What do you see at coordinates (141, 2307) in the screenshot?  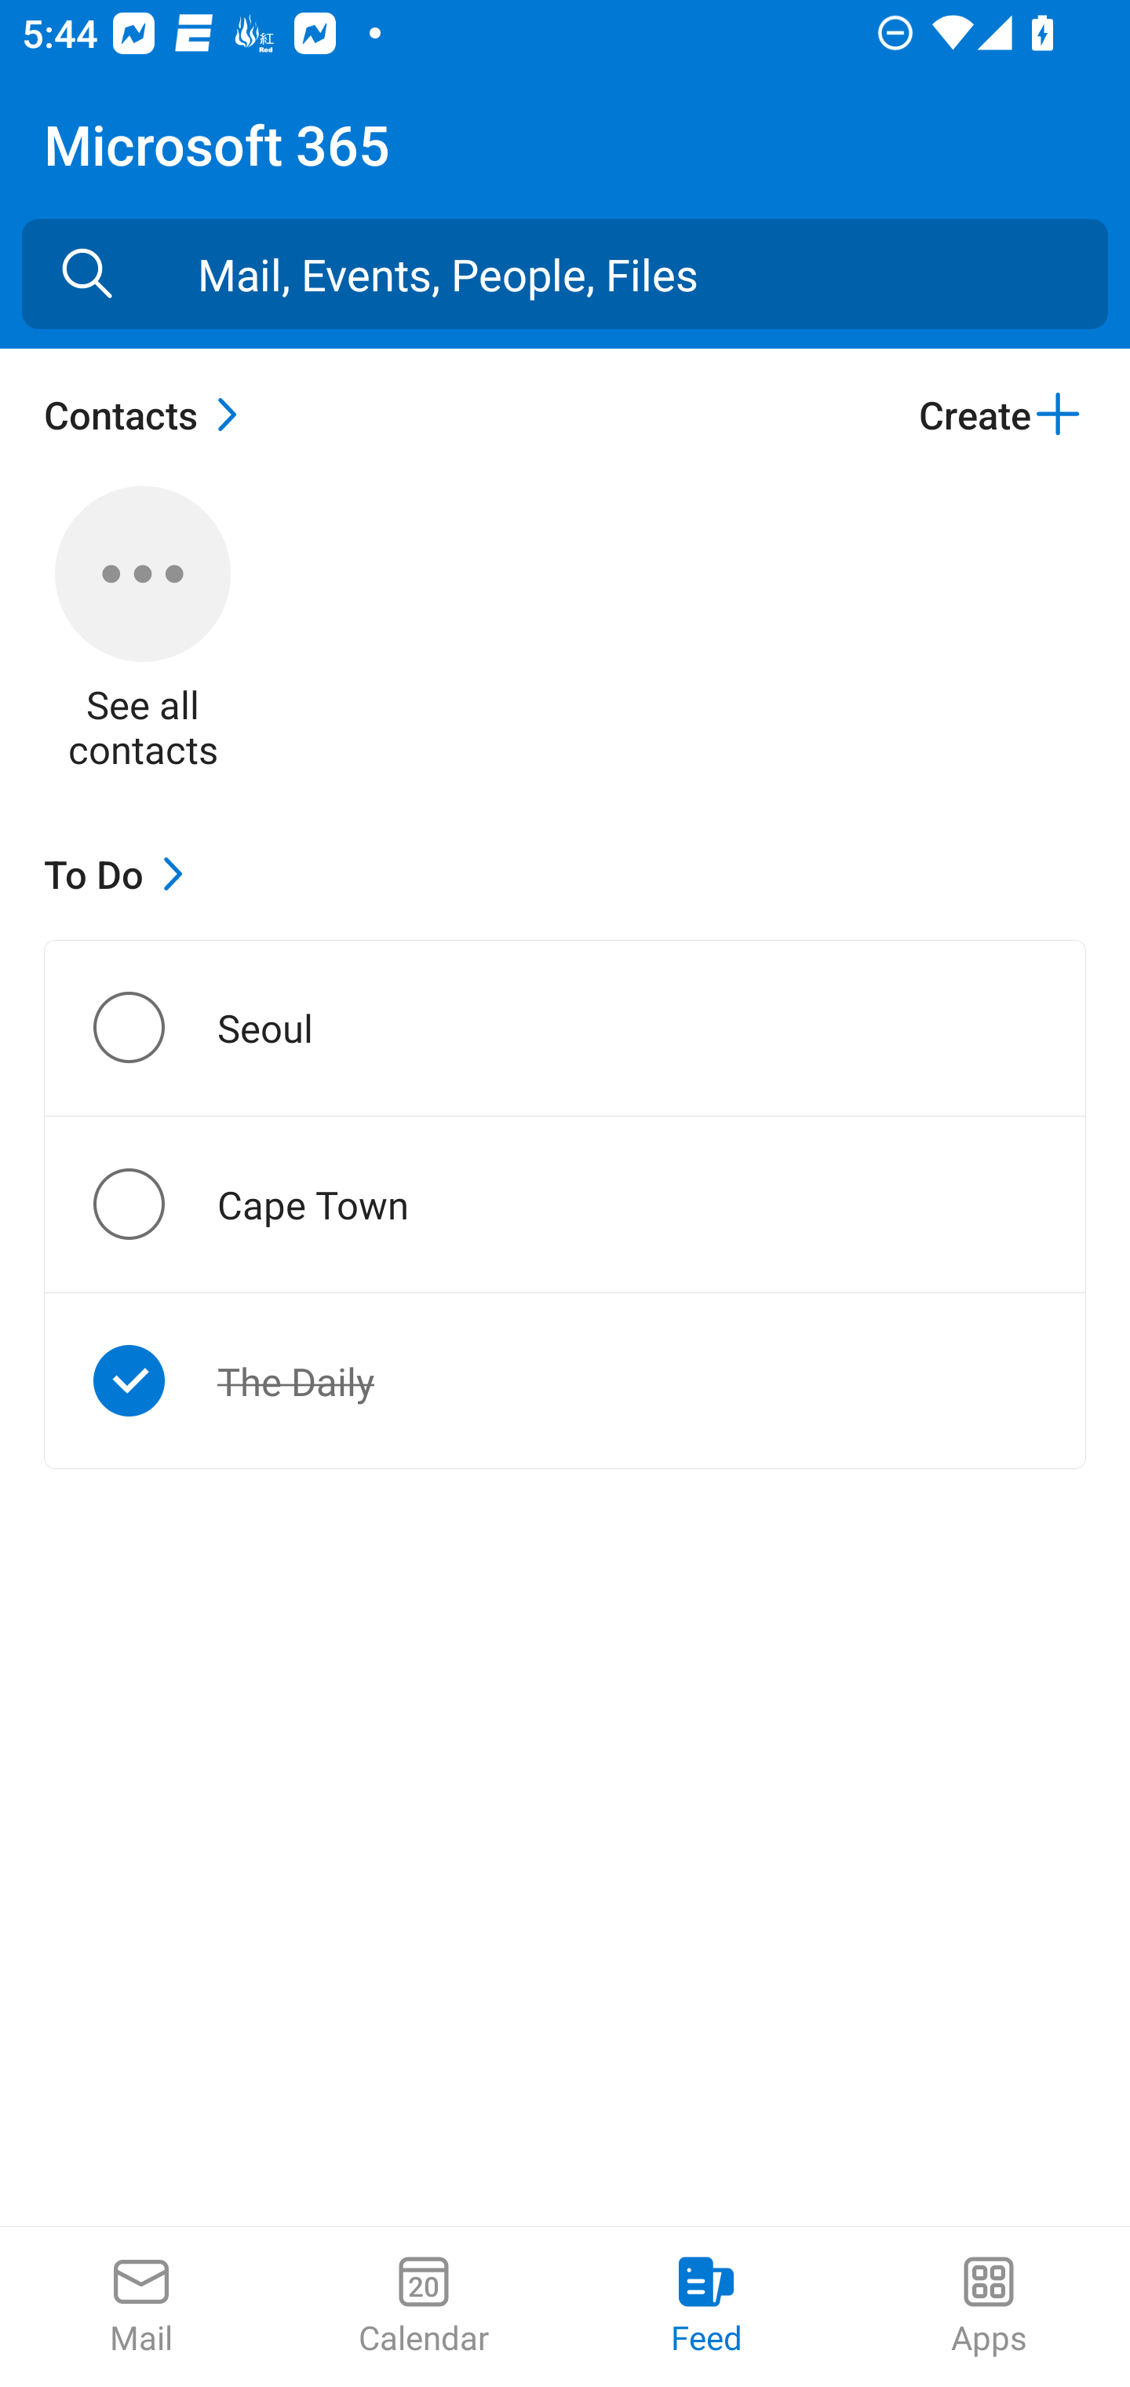 I see `Mail` at bounding box center [141, 2307].